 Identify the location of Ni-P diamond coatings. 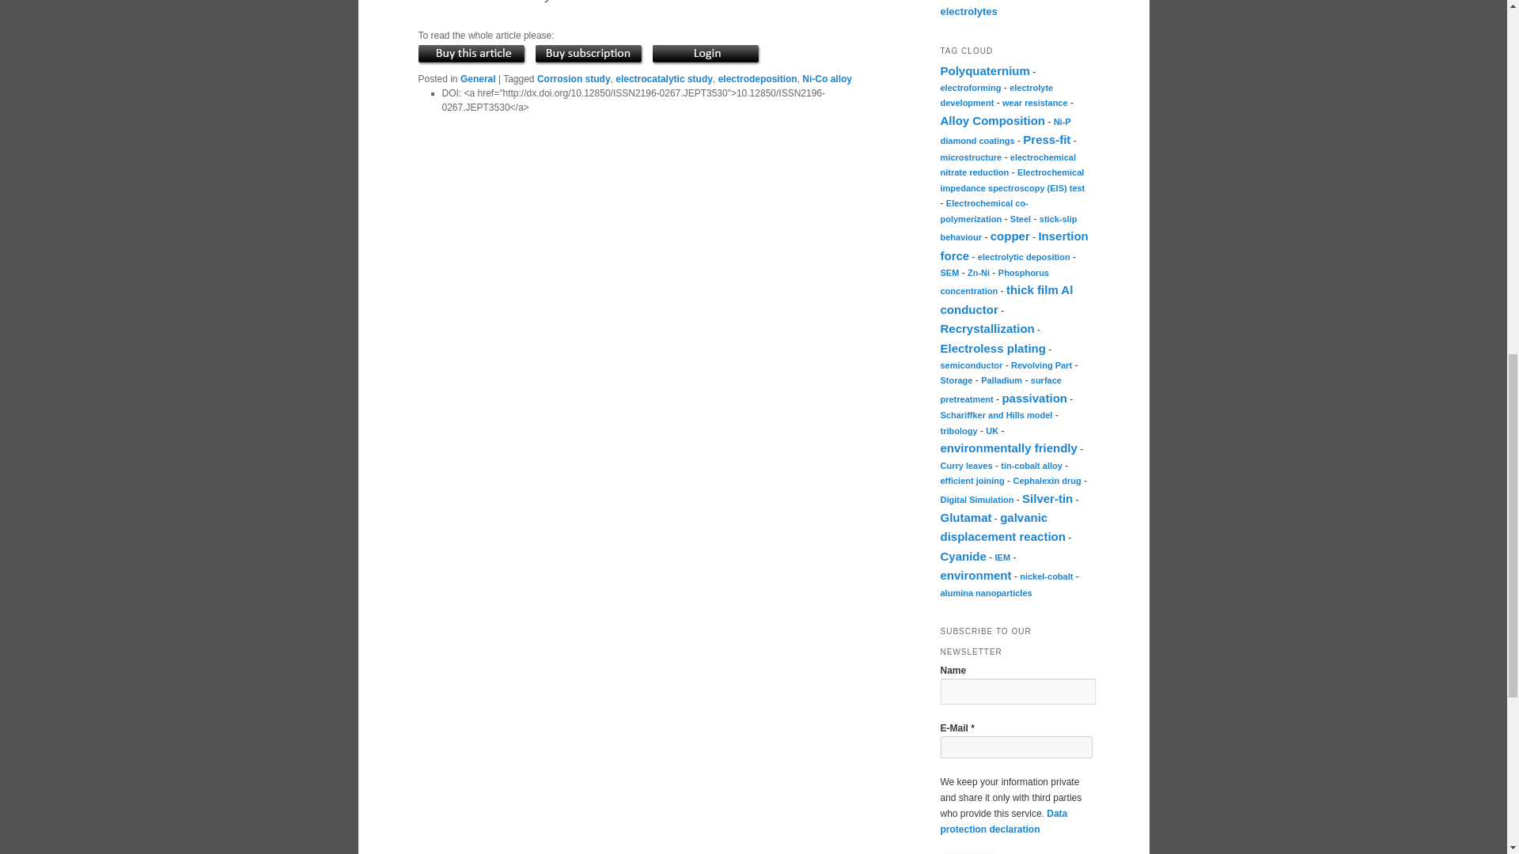
(1005, 130).